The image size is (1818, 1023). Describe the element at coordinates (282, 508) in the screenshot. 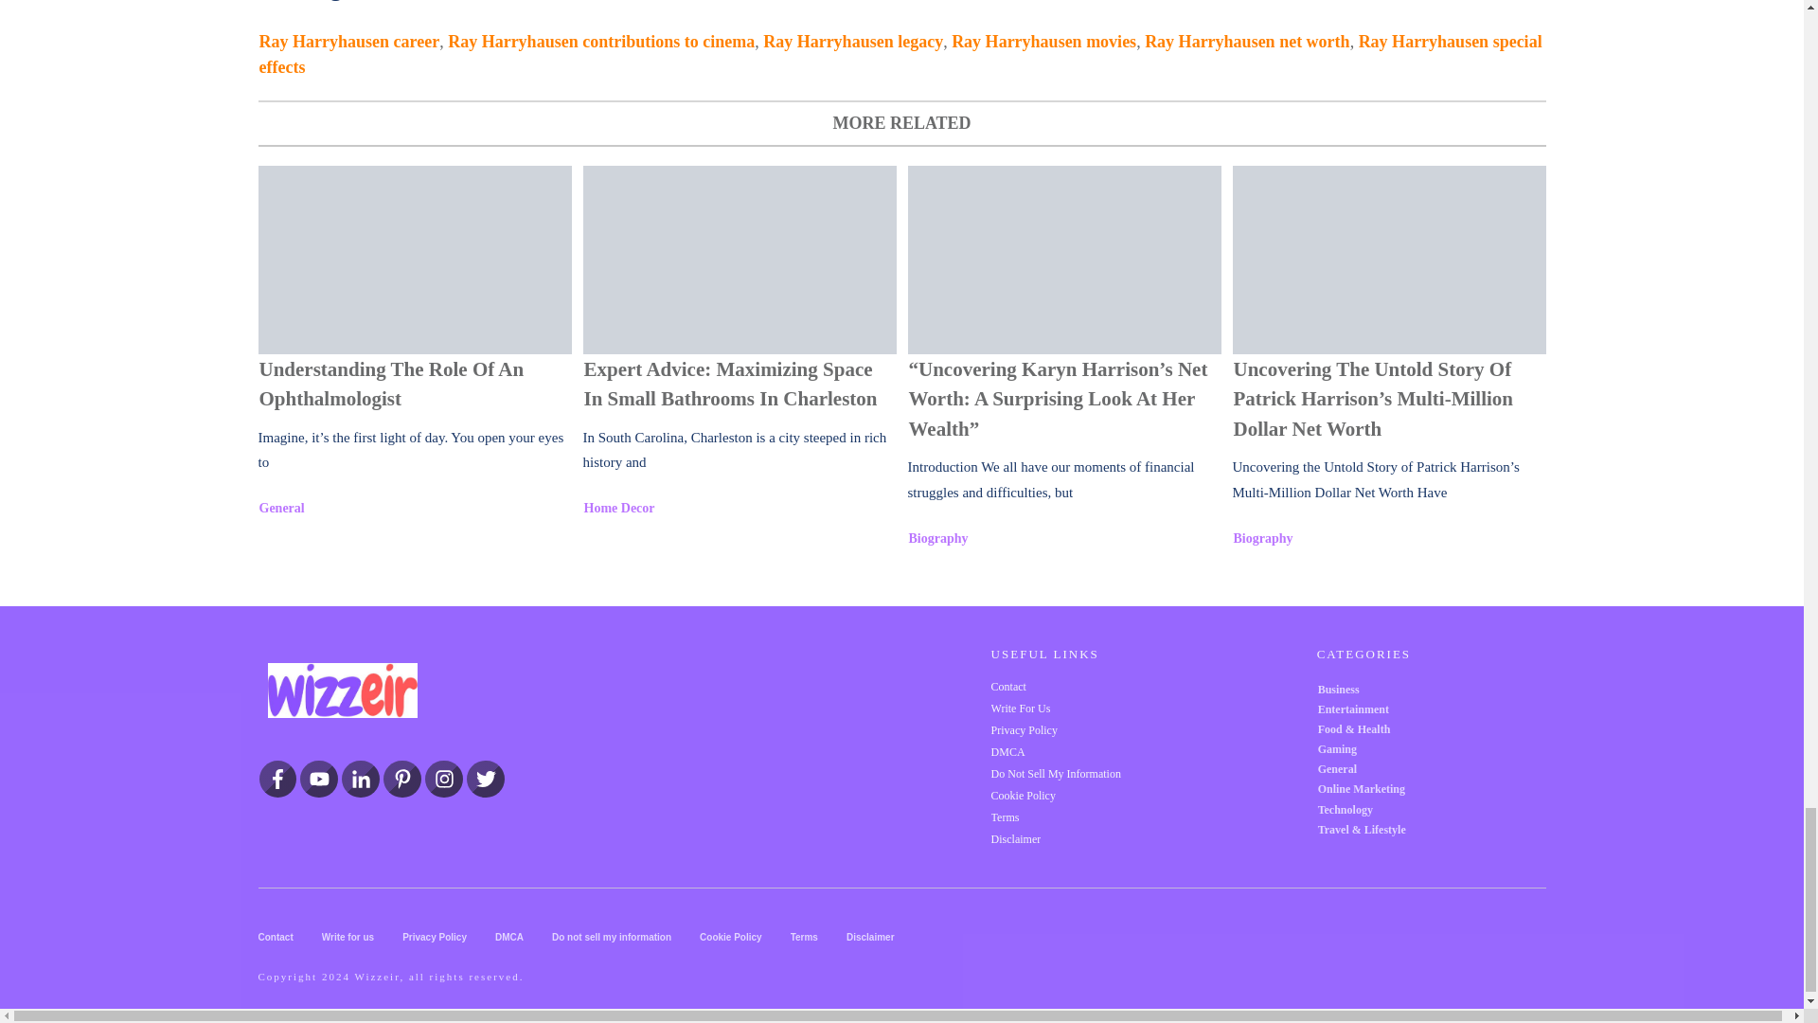

I see `General` at that location.